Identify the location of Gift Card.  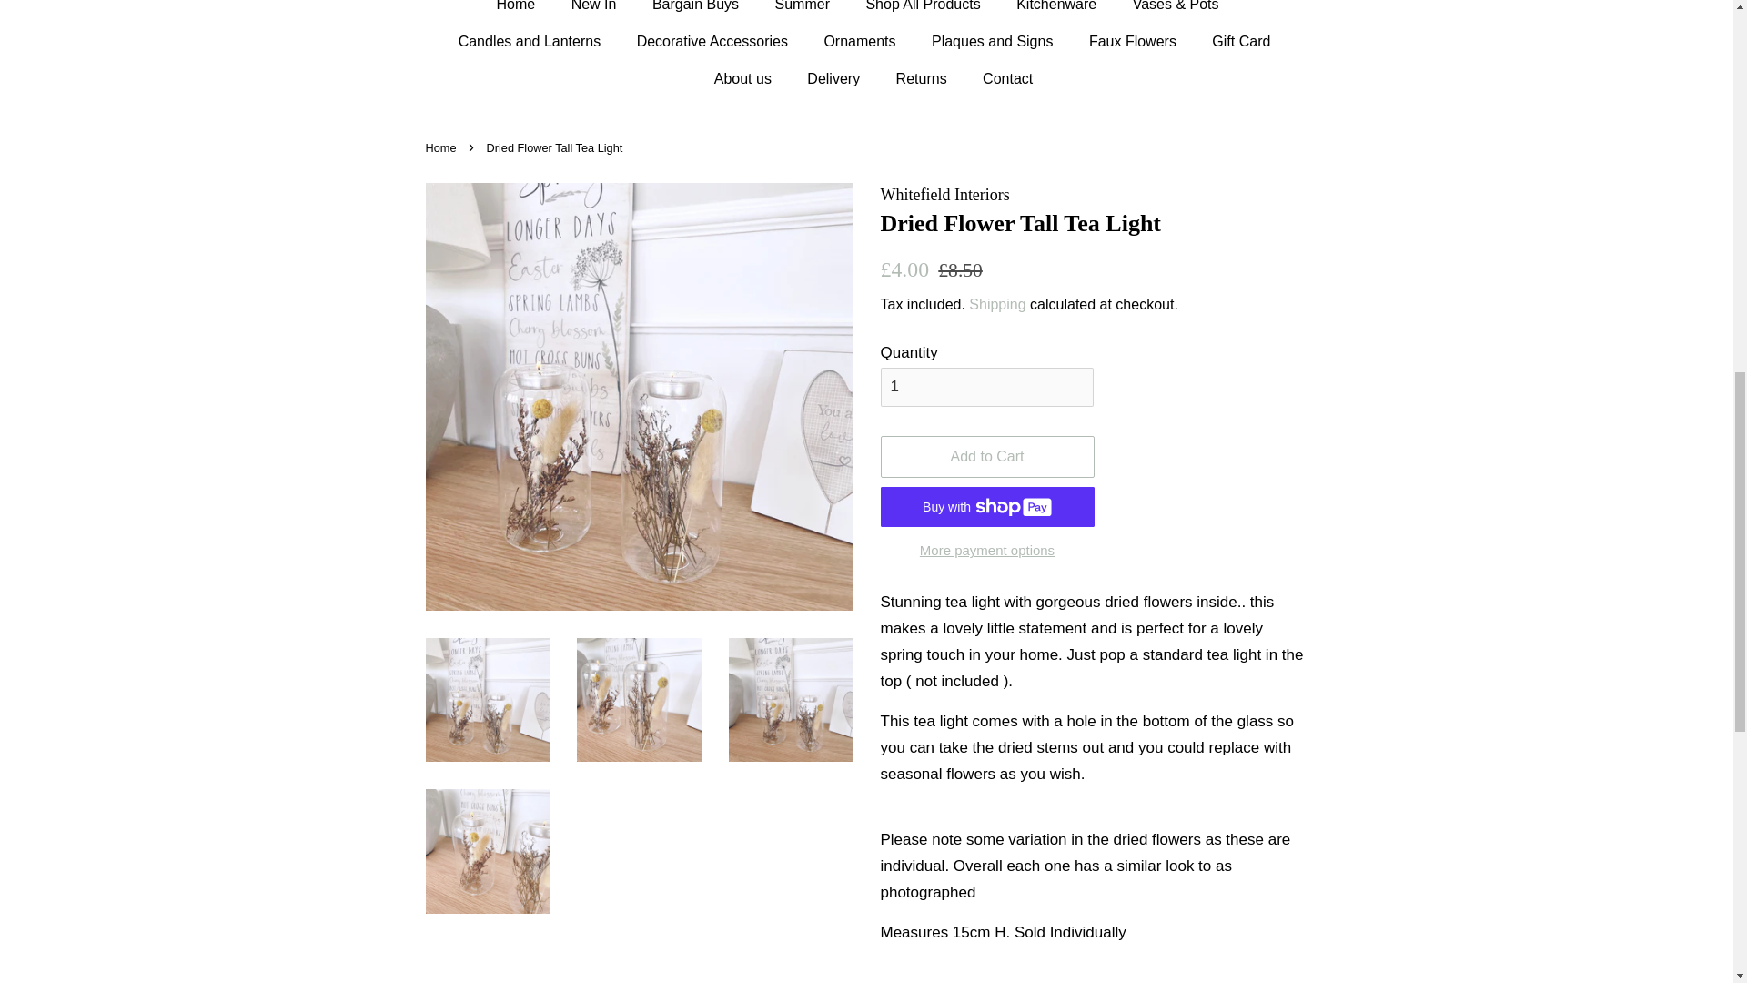
(1243, 40).